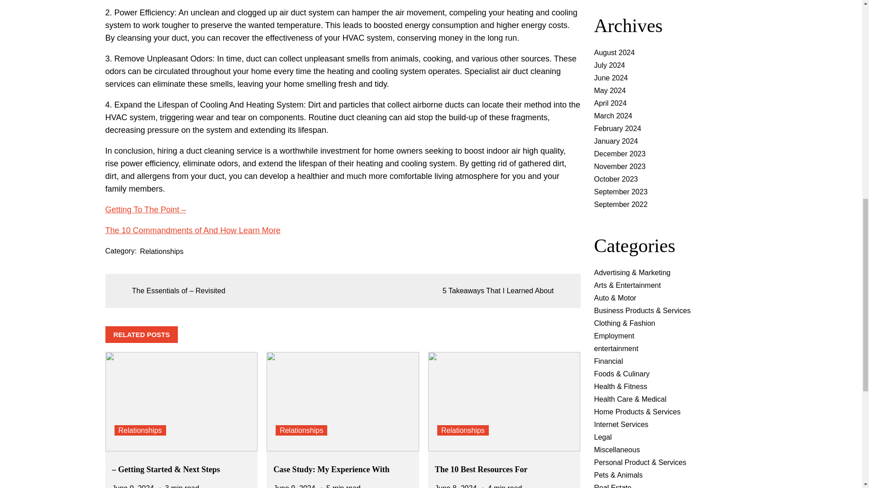 Image resolution: width=869 pixels, height=488 pixels. I want to click on Relationships, so click(139, 430).